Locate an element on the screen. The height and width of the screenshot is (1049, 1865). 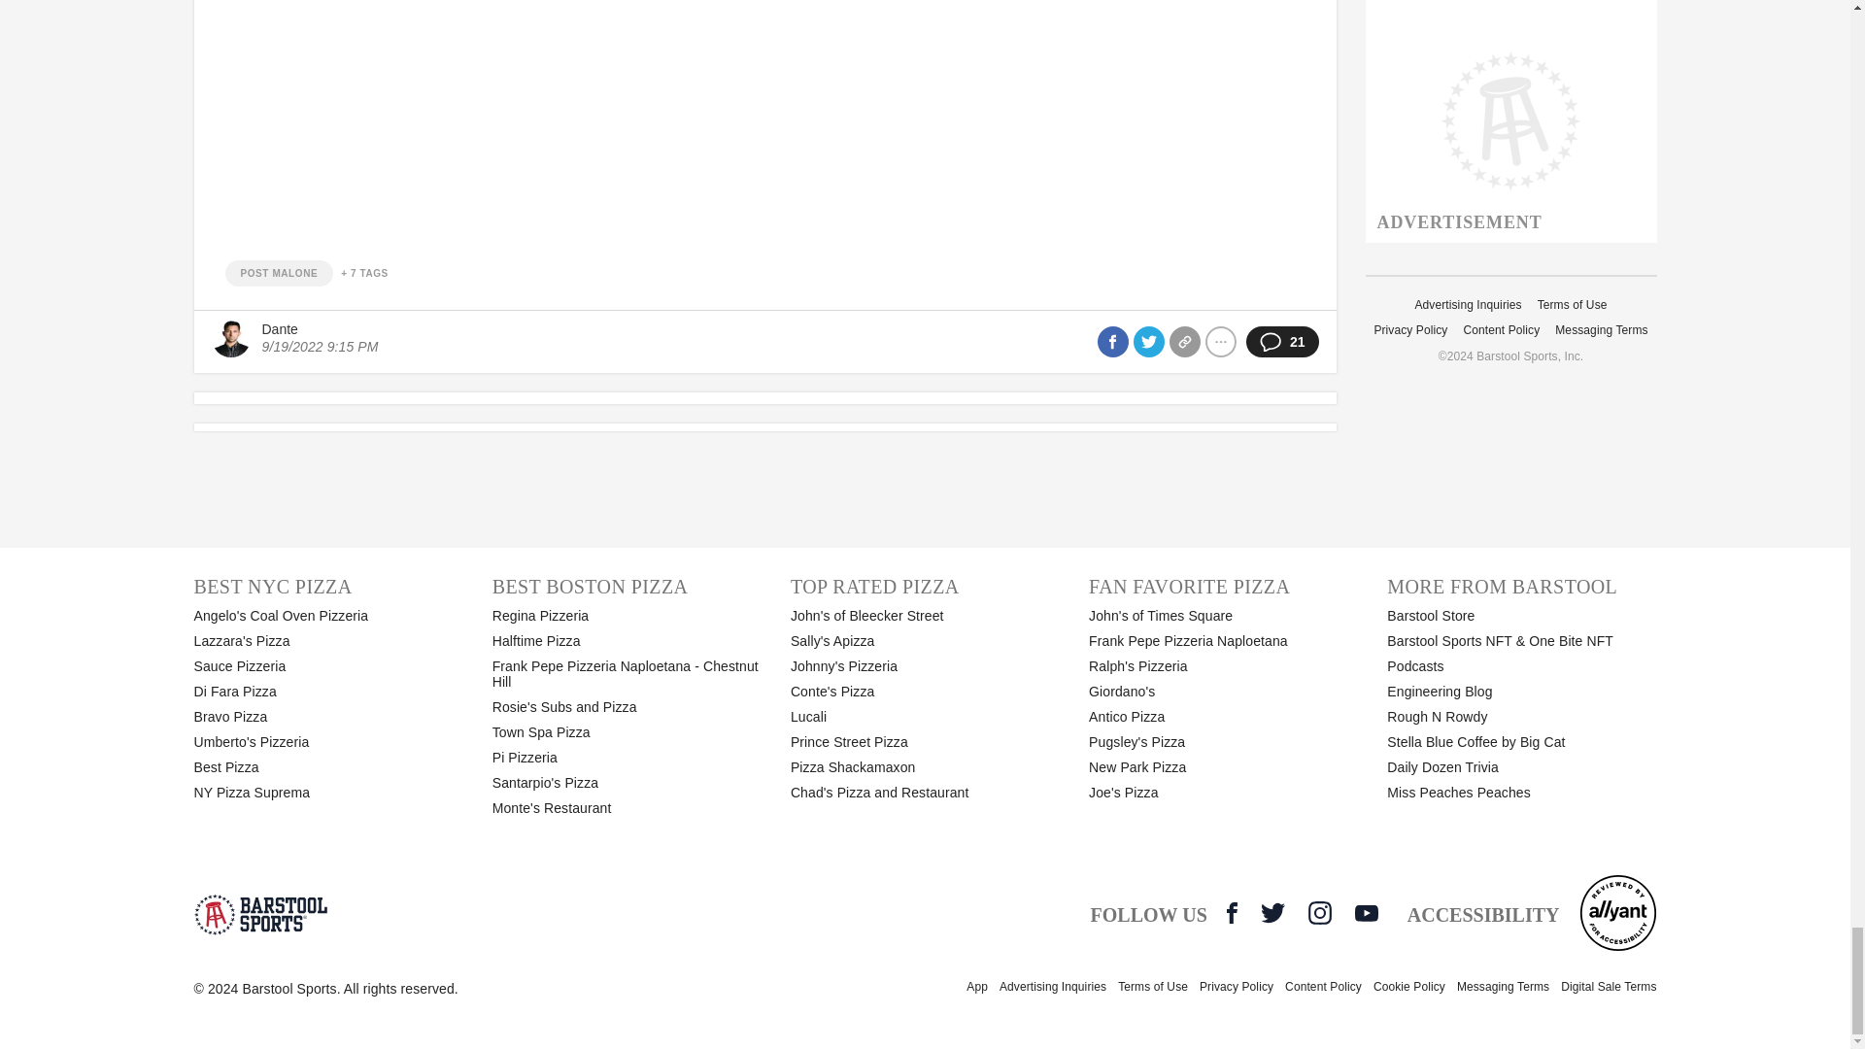
Instagram Icon is located at coordinates (1319, 912).